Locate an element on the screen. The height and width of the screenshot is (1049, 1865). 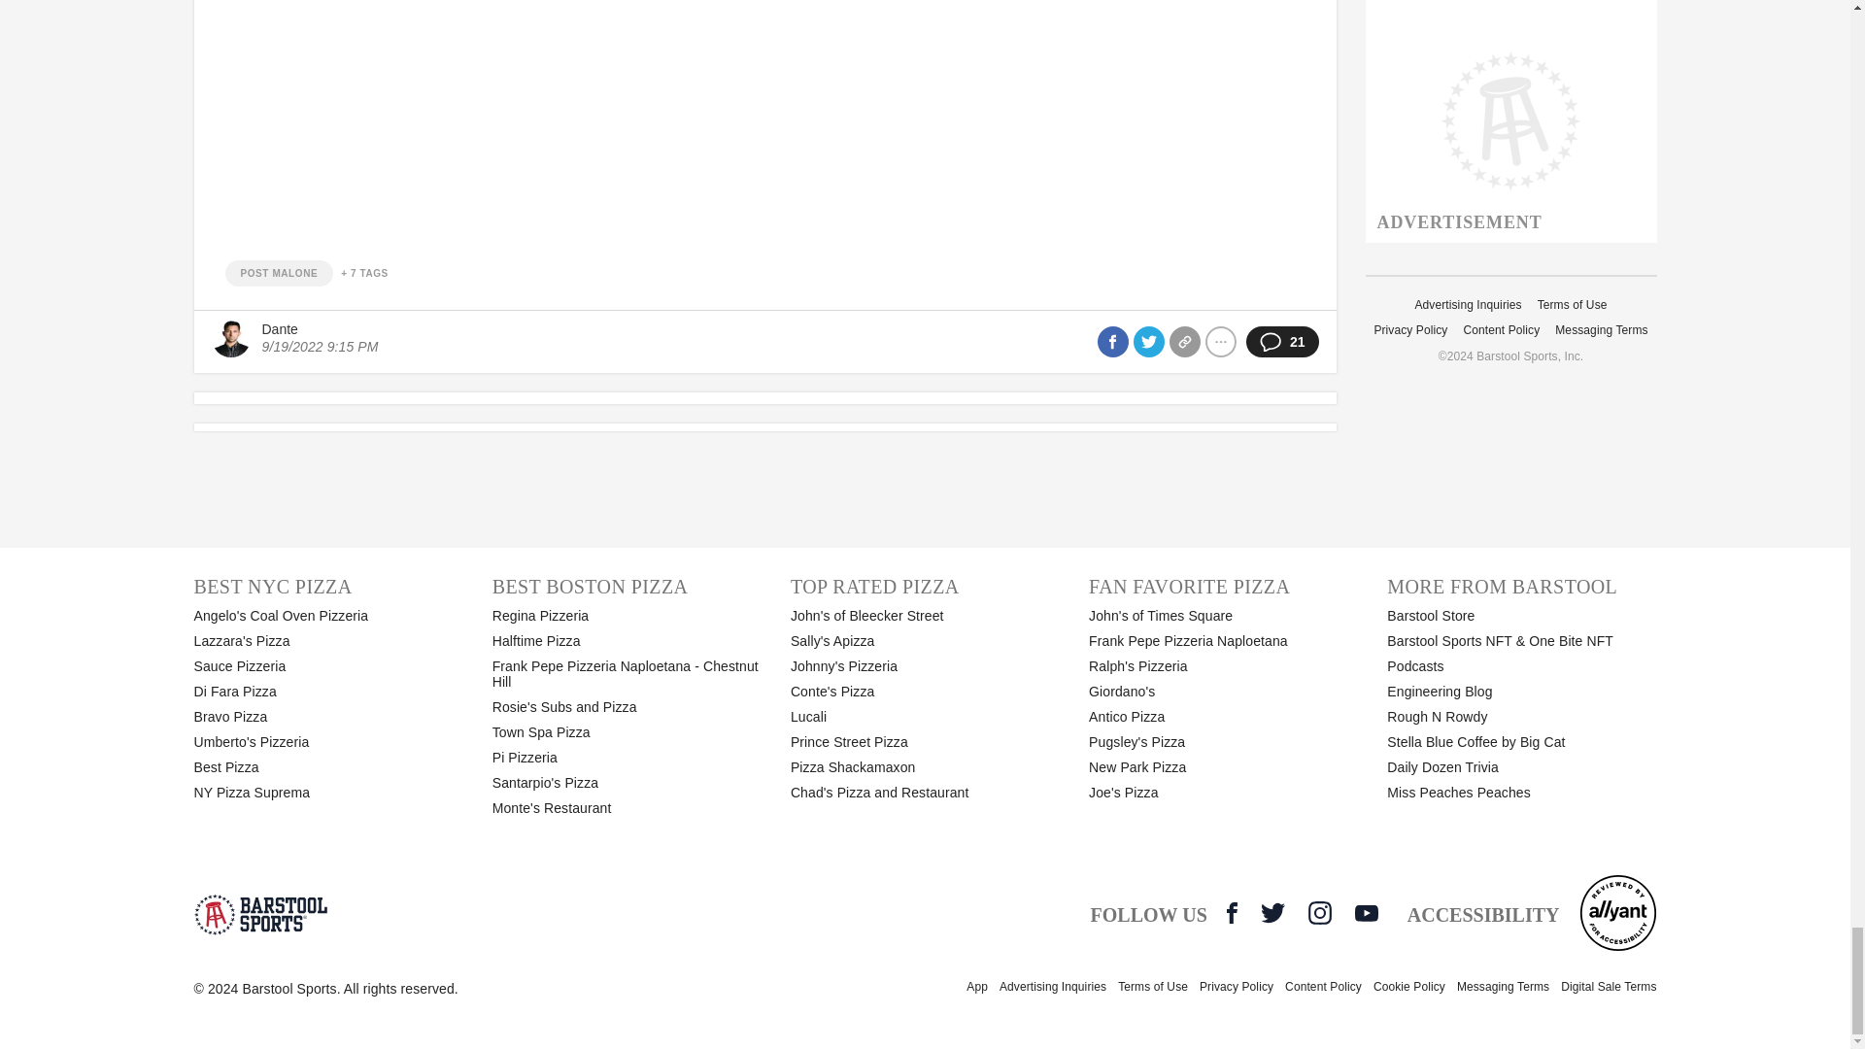
Instagram Icon is located at coordinates (1319, 912).